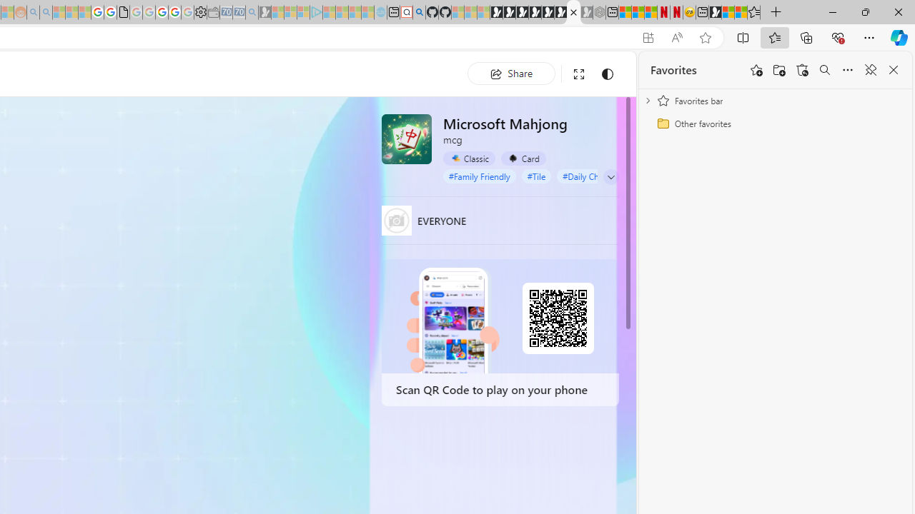 This screenshot has height=514, width=915. Describe the element at coordinates (756, 70) in the screenshot. I see `Add this page to favorites` at that location.